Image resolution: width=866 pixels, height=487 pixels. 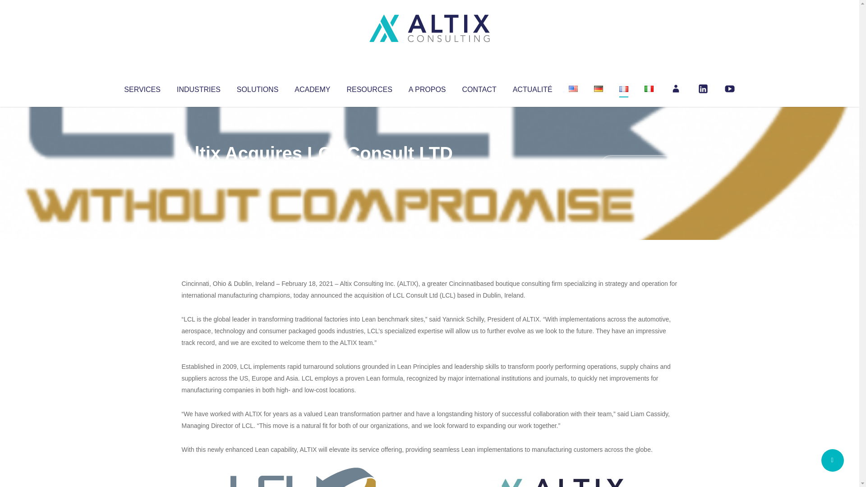 What do you see at coordinates (312, 87) in the screenshot?
I see `ACADEMY` at bounding box center [312, 87].